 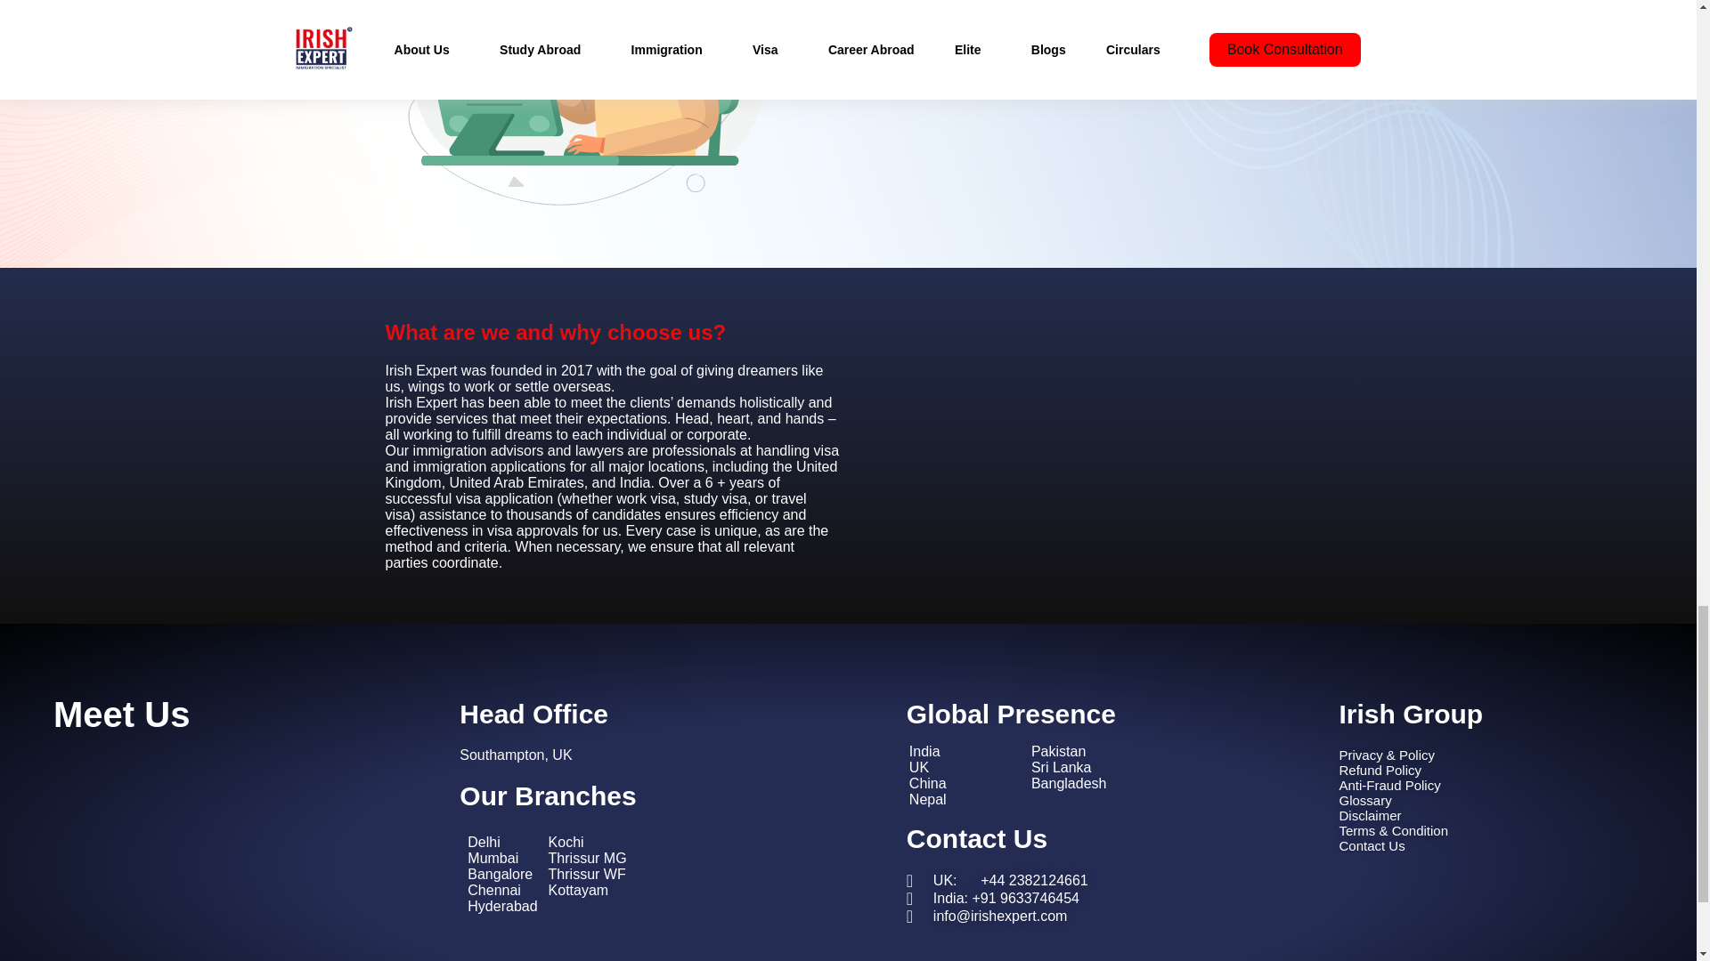 What do you see at coordinates (501, 890) in the screenshot?
I see `Chennai` at bounding box center [501, 890].